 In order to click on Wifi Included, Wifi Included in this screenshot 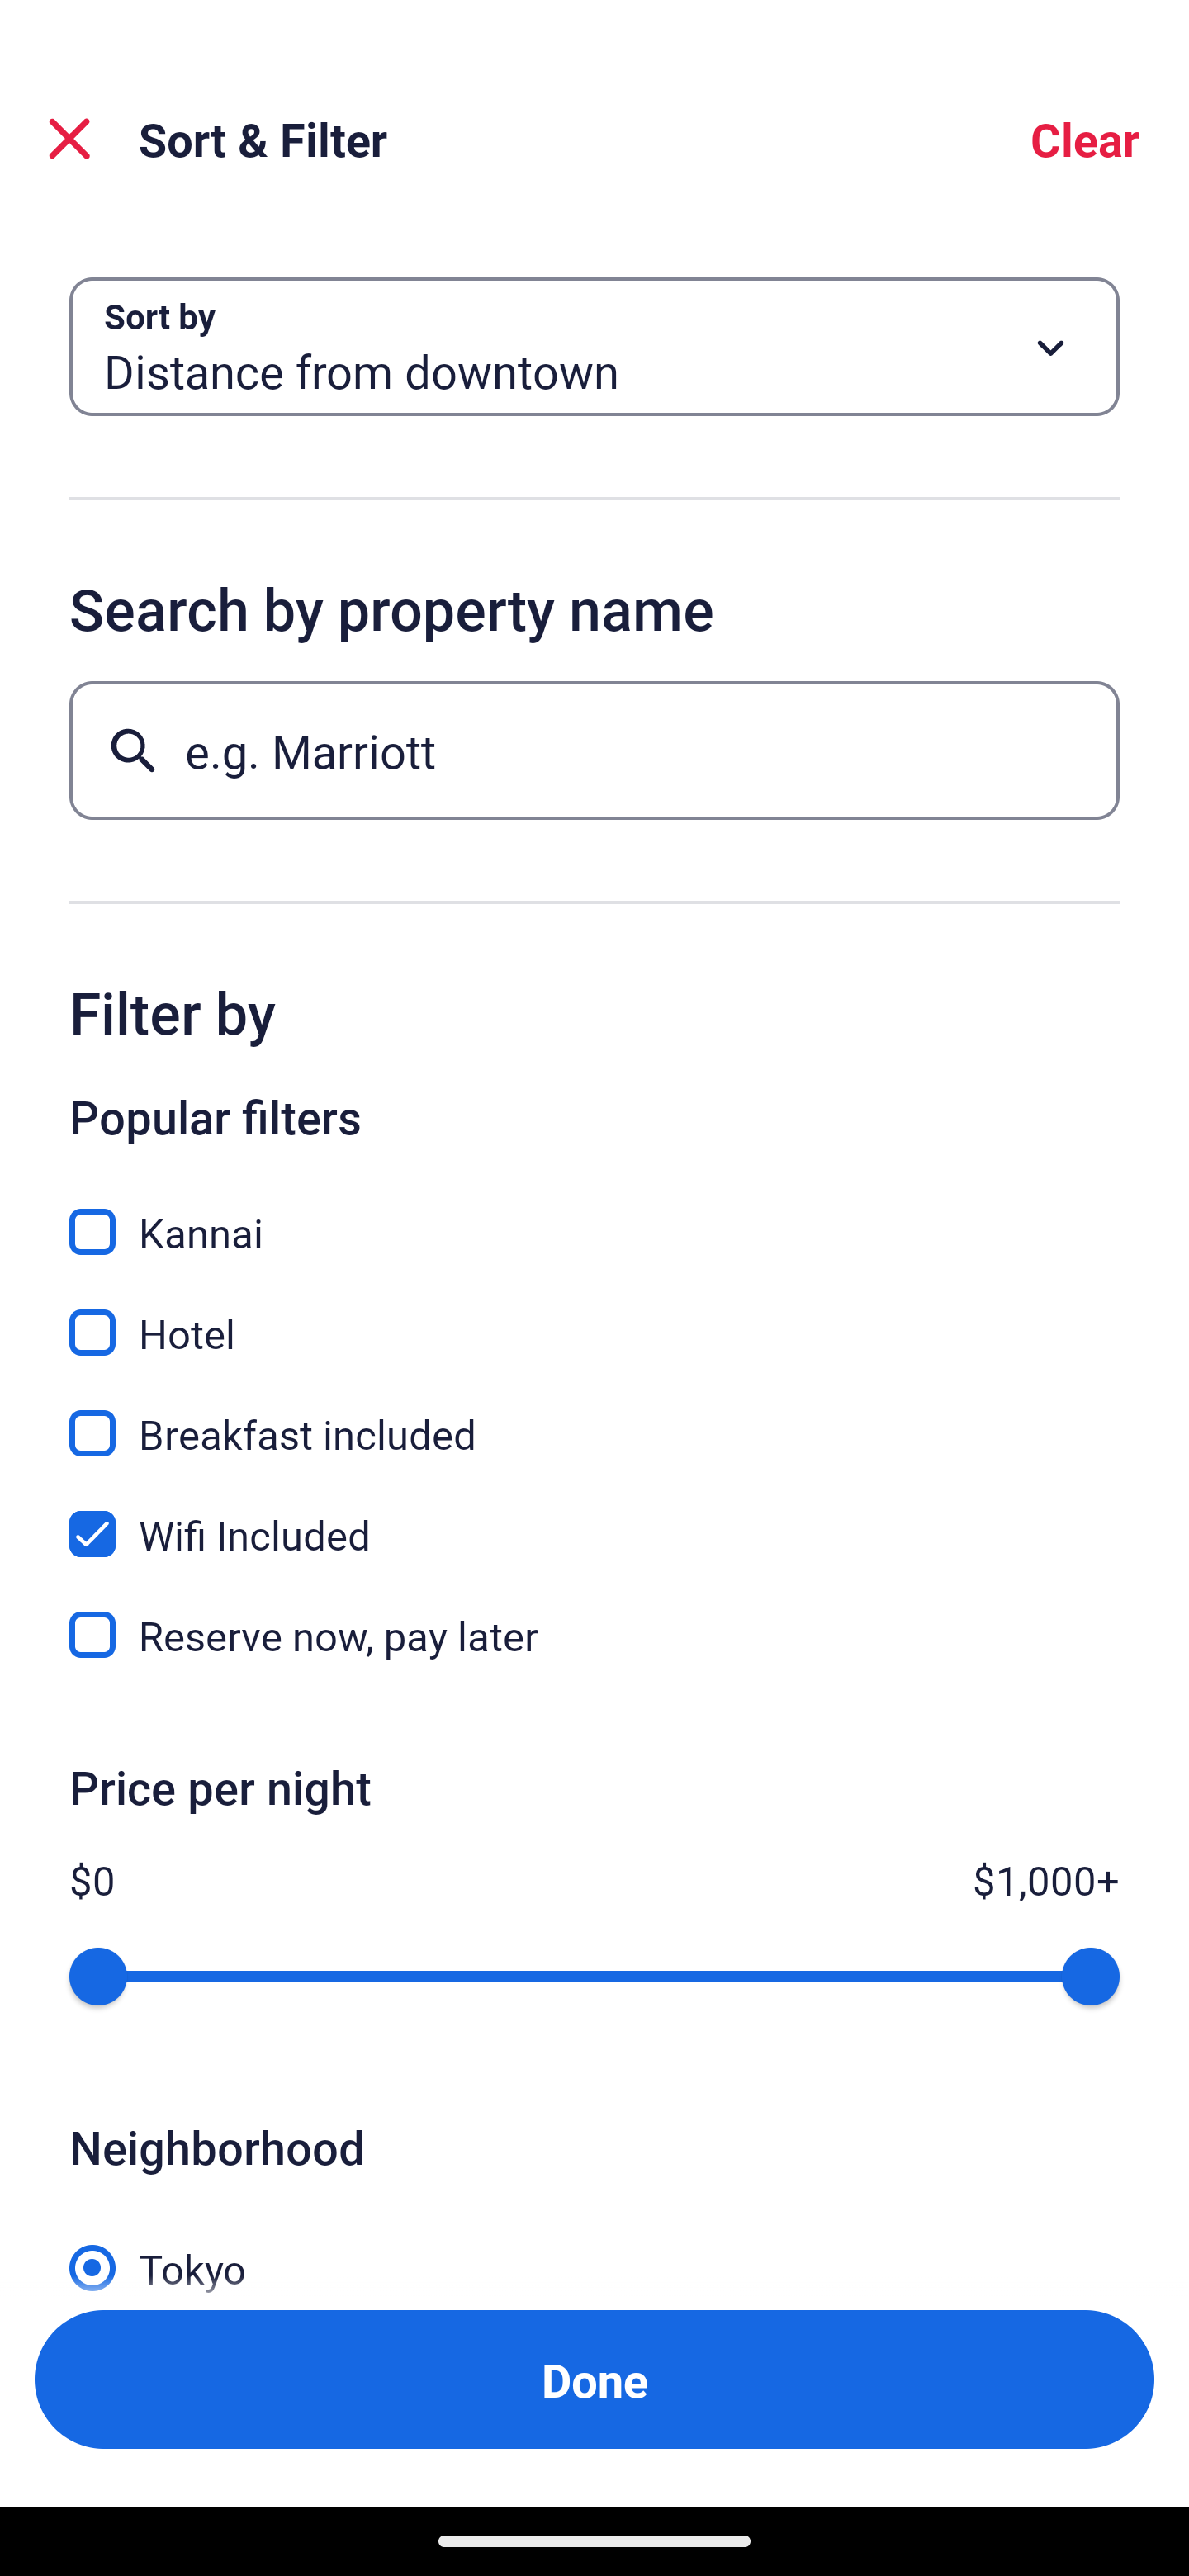, I will do `click(594, 1516)`.